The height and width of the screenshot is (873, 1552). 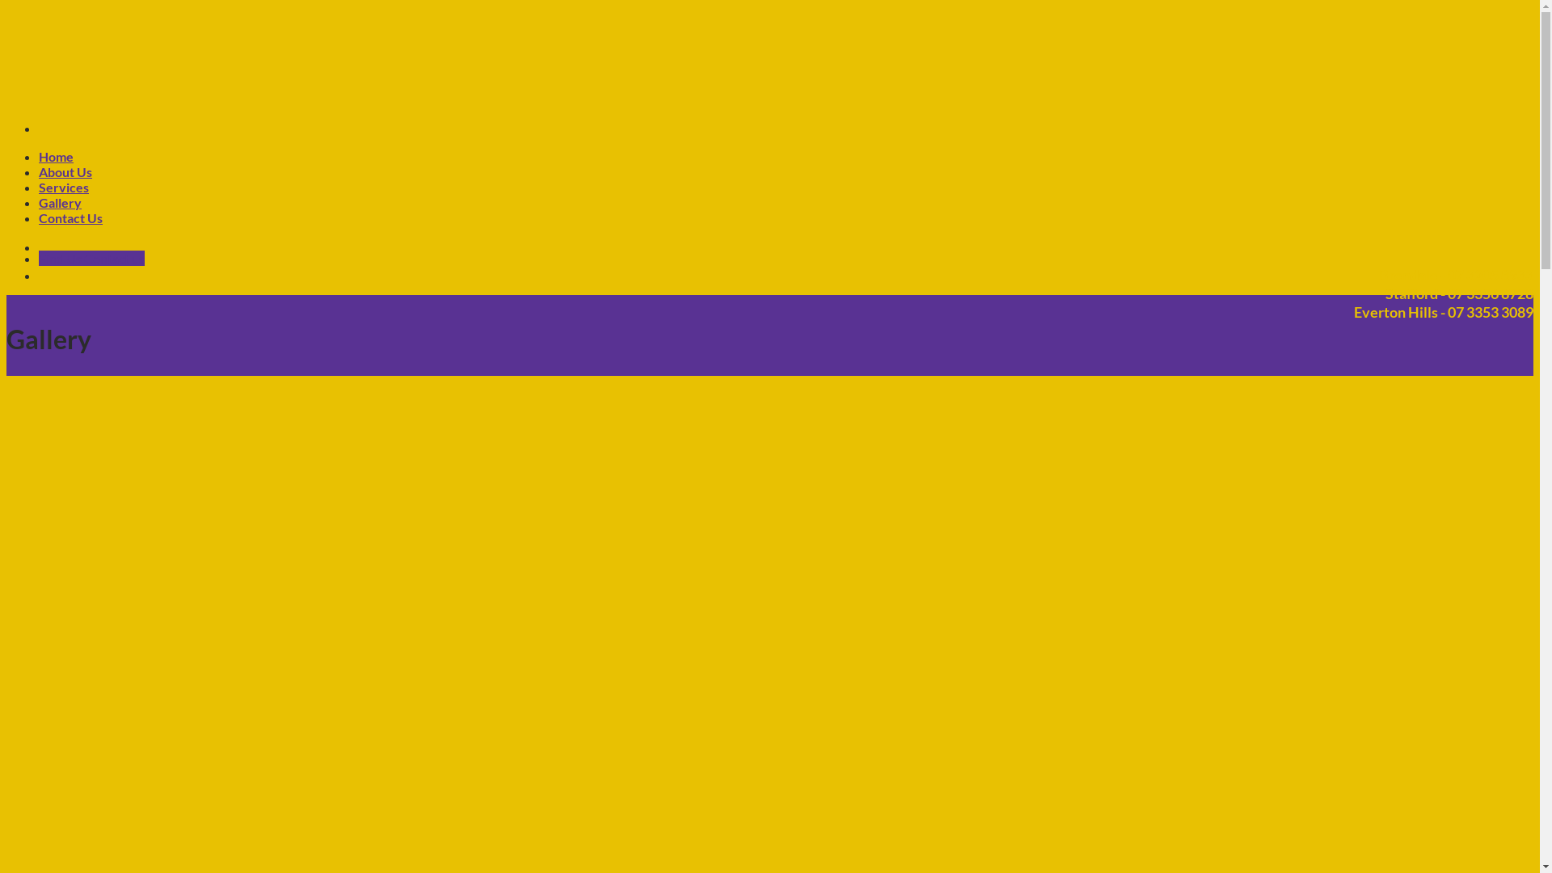 What do you see at coordinates (6, 6) in the screenshot?
I see `Skip to content` at bounding box center [6, 6].